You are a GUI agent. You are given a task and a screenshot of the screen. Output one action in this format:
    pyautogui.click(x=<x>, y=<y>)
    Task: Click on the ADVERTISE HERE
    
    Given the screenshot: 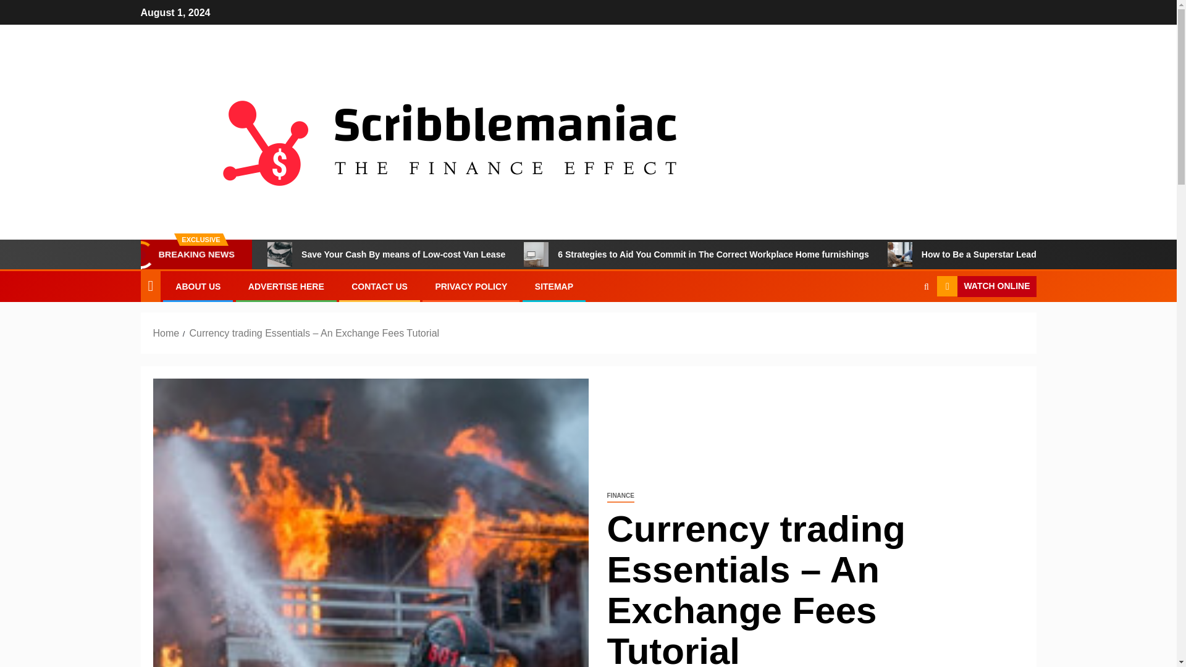 What is the action you would take?
    pyautogui.click(x=285, y=286)
    